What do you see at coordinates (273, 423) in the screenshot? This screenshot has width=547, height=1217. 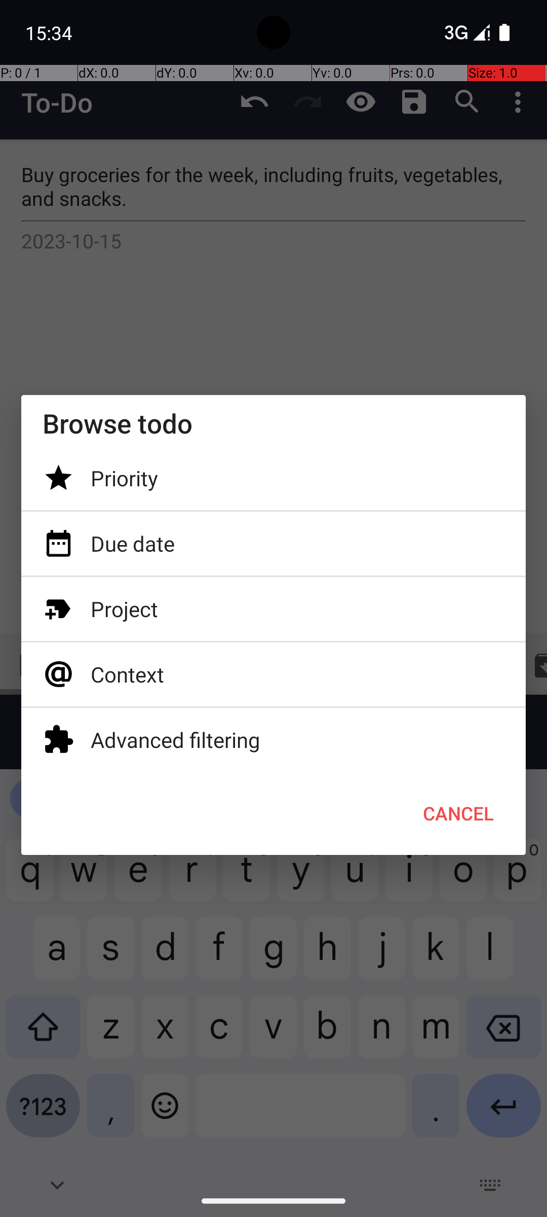 I see `Browse todo` at bounding box center [273, 423].